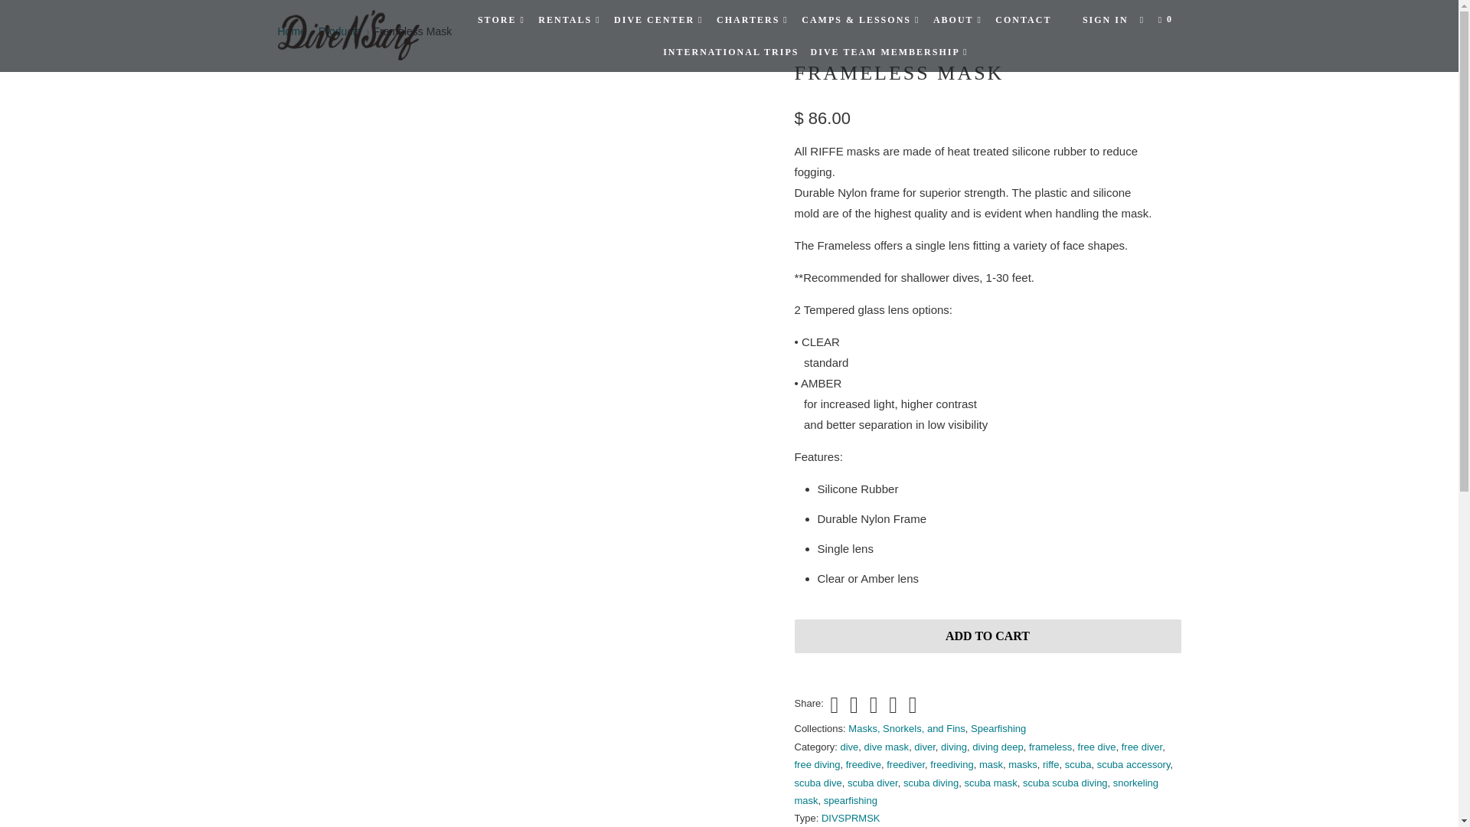 This screenshot has height=827, width=1470. What do you see at coordinates (850, 746) in the screenshot?
I see `Products tagged dive` at bounding box center [850, 746].